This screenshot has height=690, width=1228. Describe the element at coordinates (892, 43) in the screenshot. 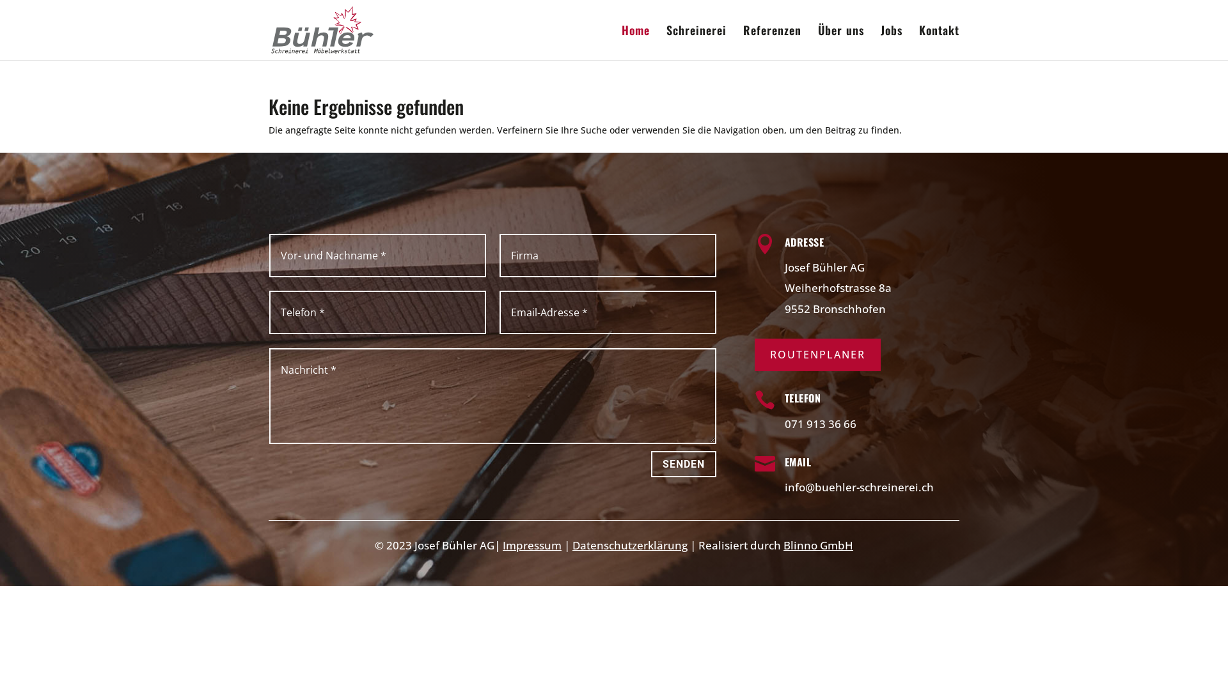

I see `Jobs` at that location.